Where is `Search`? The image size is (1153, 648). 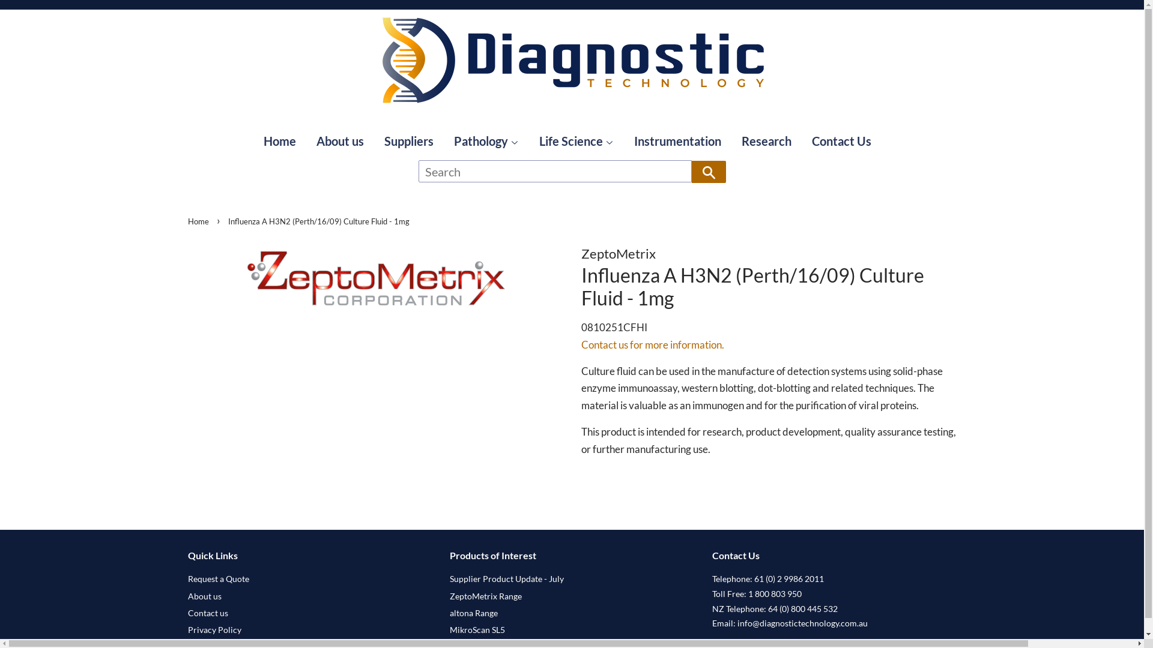 Search is located at coordinates (709, 172).